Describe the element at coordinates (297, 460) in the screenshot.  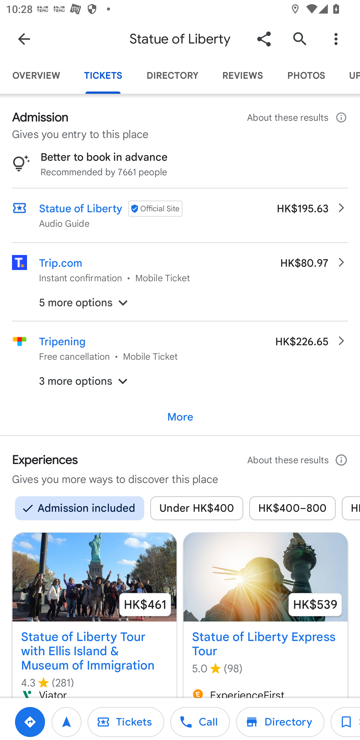
I see `About these results` at that location.